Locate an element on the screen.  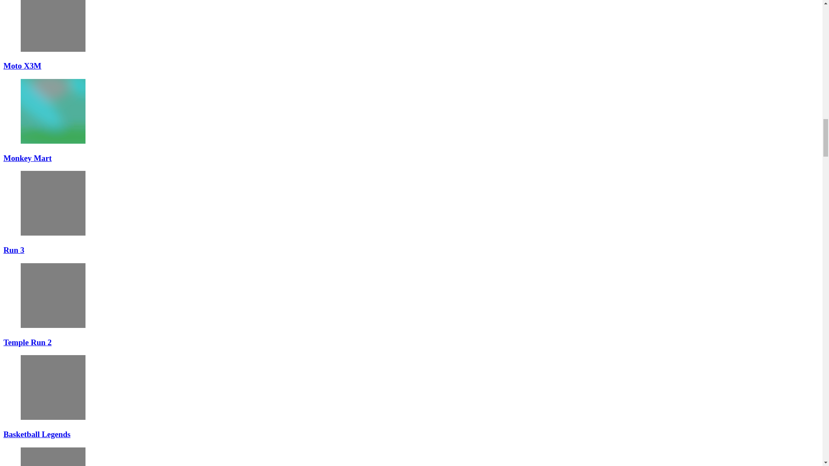
Monkey Mart is located at coordinates (53, 111).